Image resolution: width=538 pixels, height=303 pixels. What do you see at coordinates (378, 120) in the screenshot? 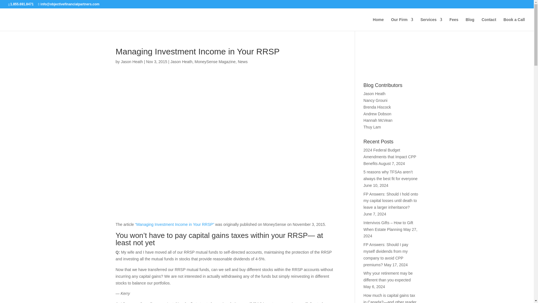
I see `Hannah McVean` at bounding box center [378, 120].